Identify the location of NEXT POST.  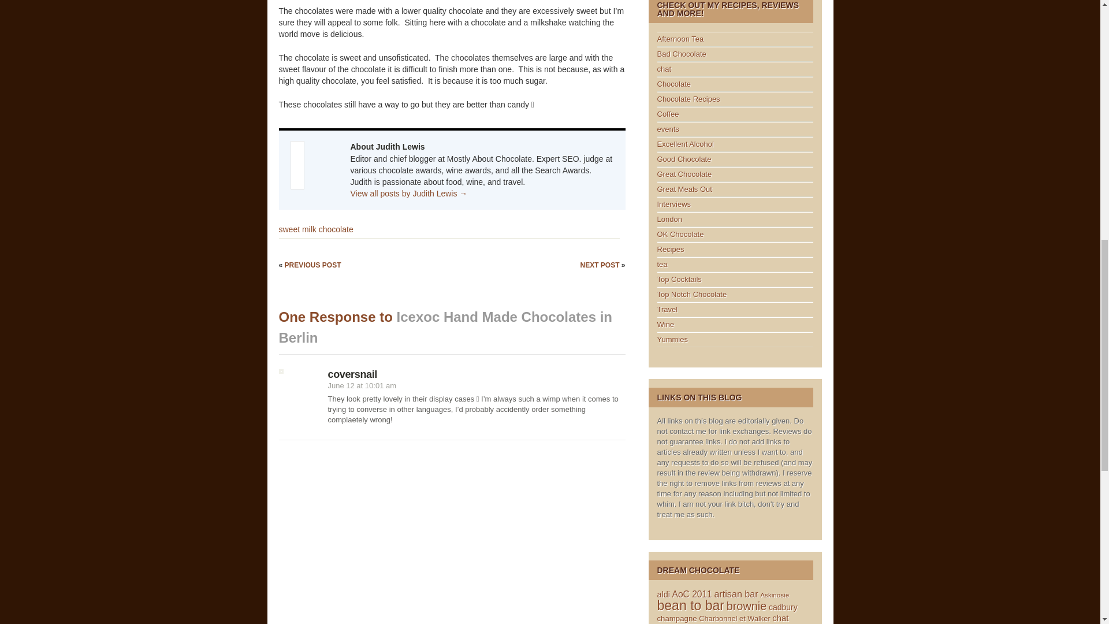
(601, 265).